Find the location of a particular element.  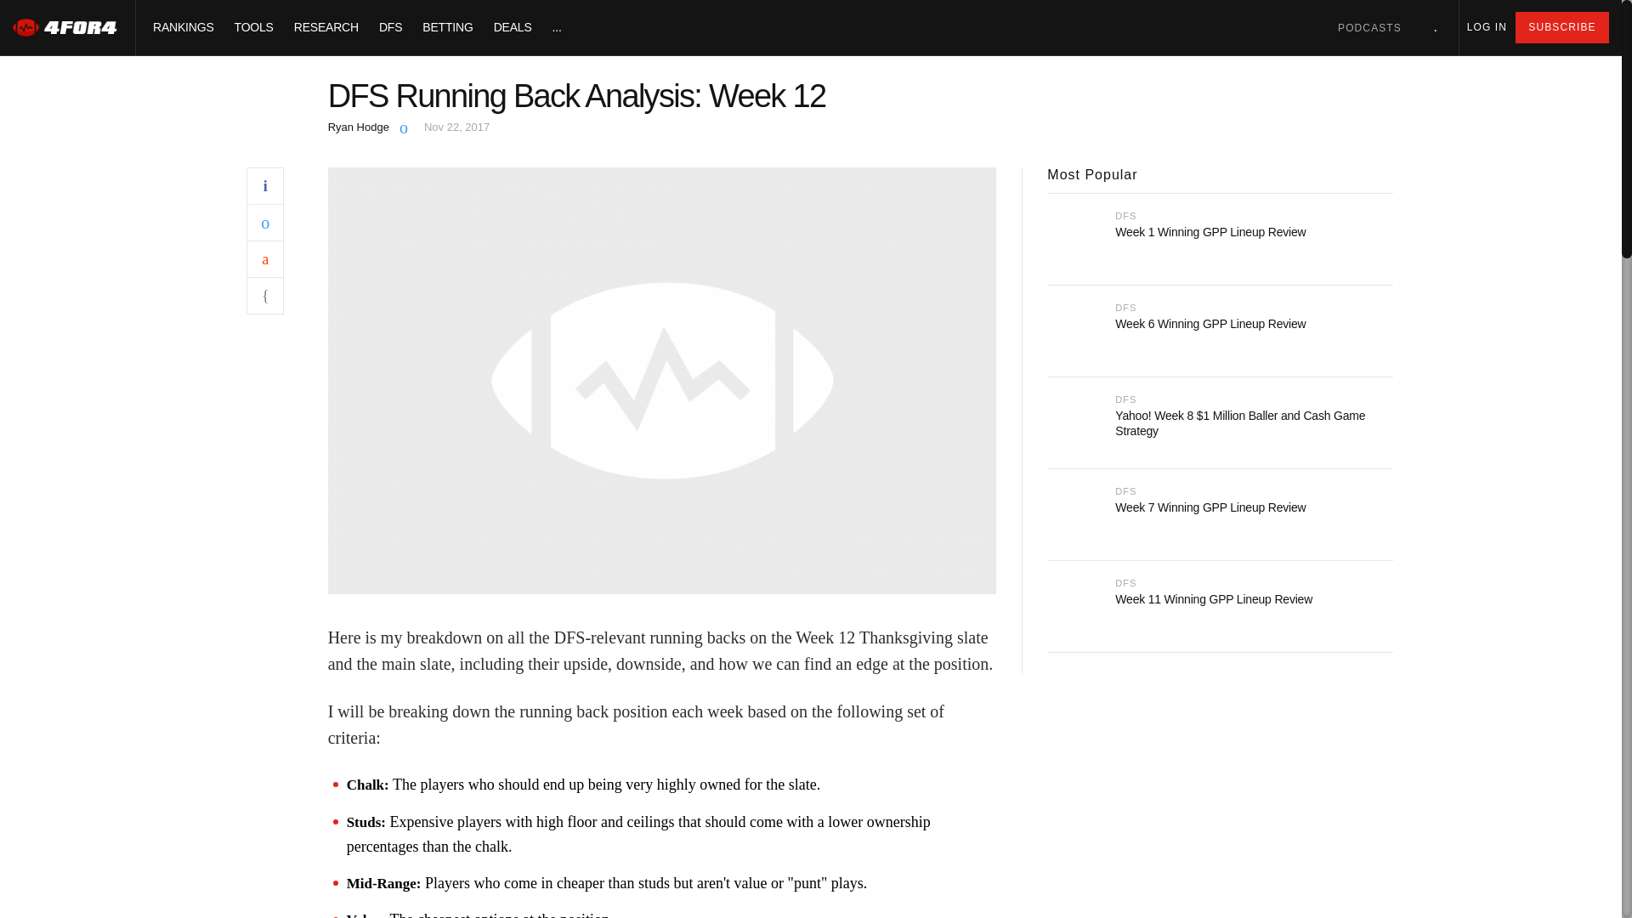

RANKINGS is located at coordinates (184, 26).